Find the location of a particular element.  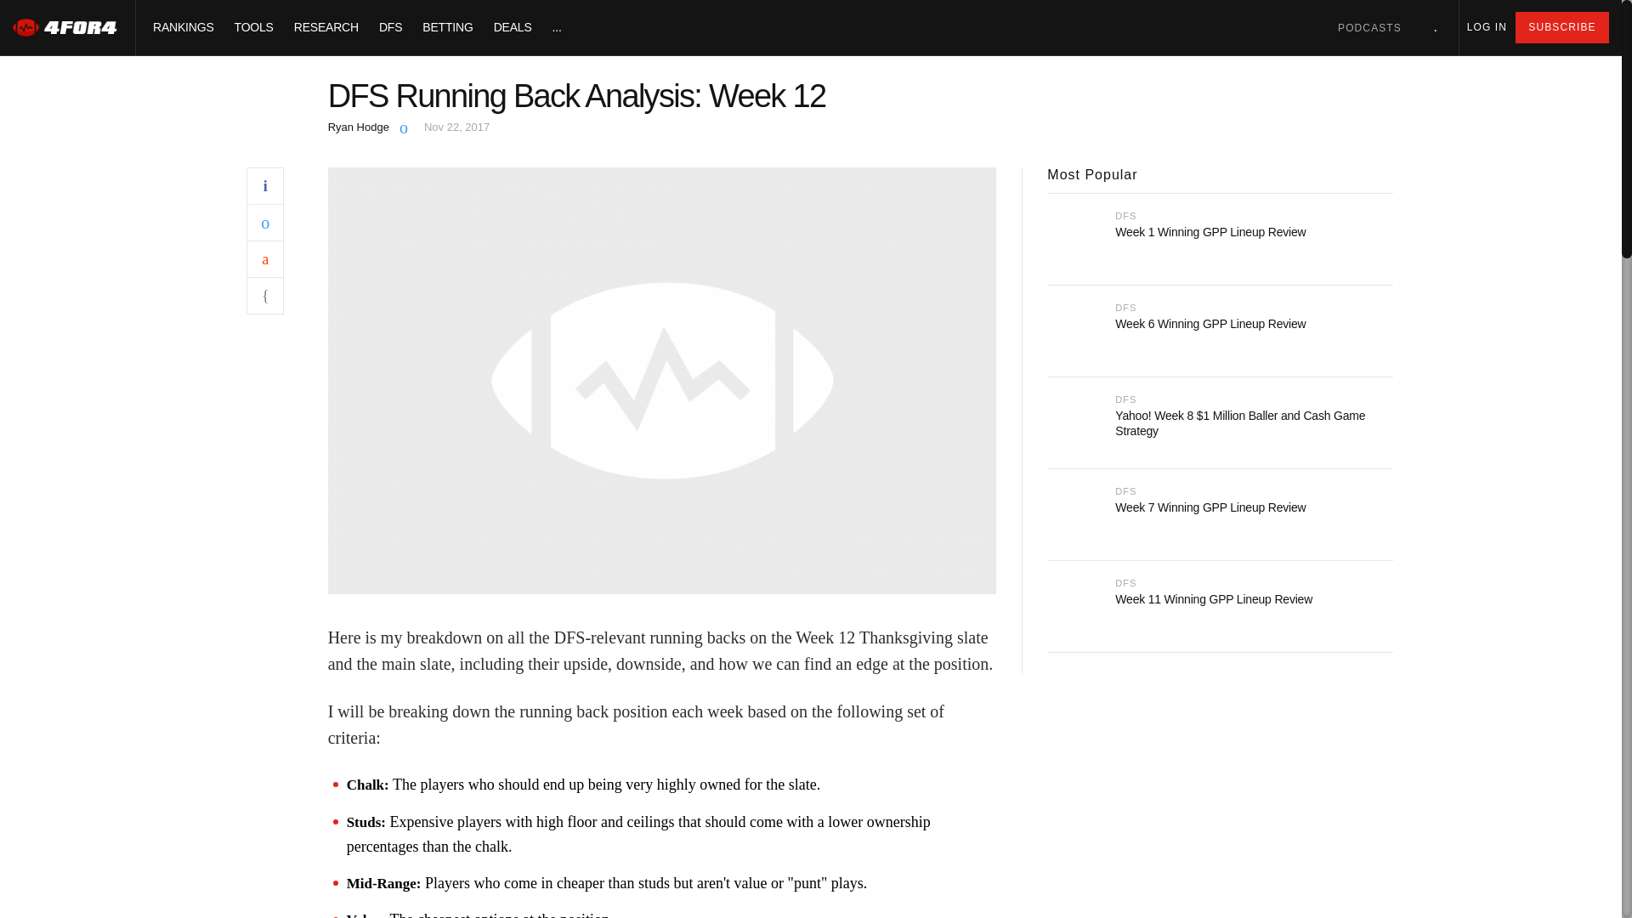

RANKINGS is located at coordinates (184, 26).